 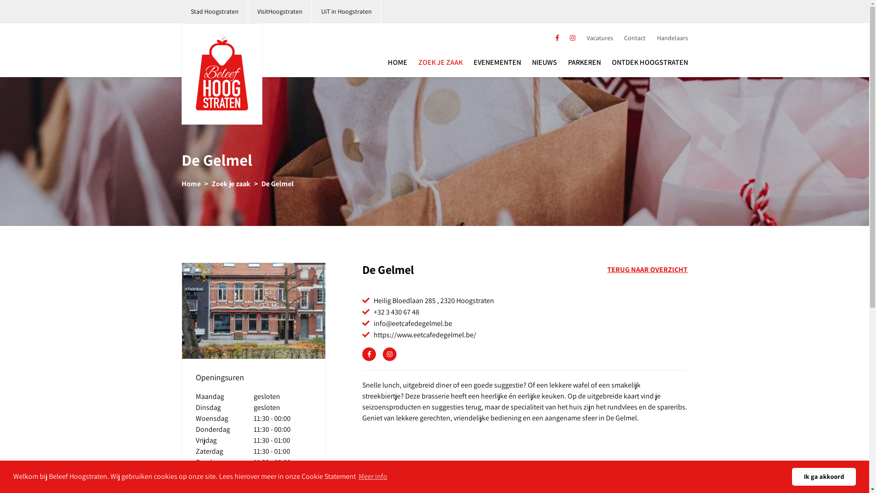 What do you see at coordinates (650, 63) in the screenshot?
I see `ONTDEK HOOGSTRATEN` at bounding box center [650, 63].